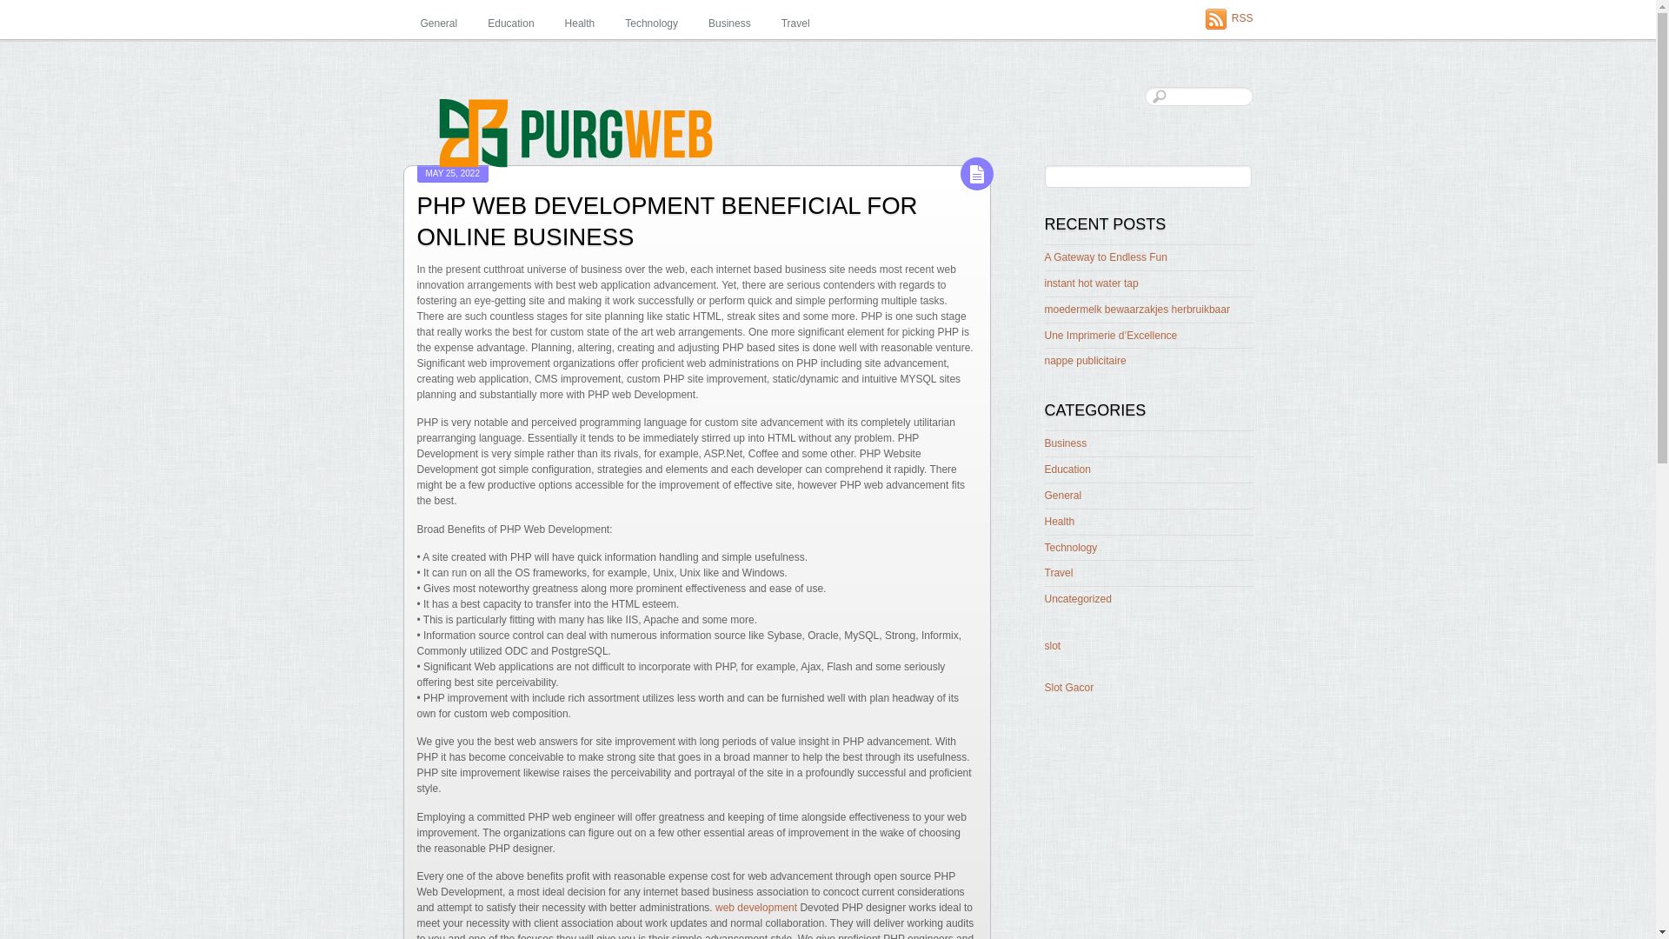 The image size is (1669, 939). Describe the element at coordinates (1106, 257) in the screenshot. I see `A Gateway to Endless Fun` at that location.